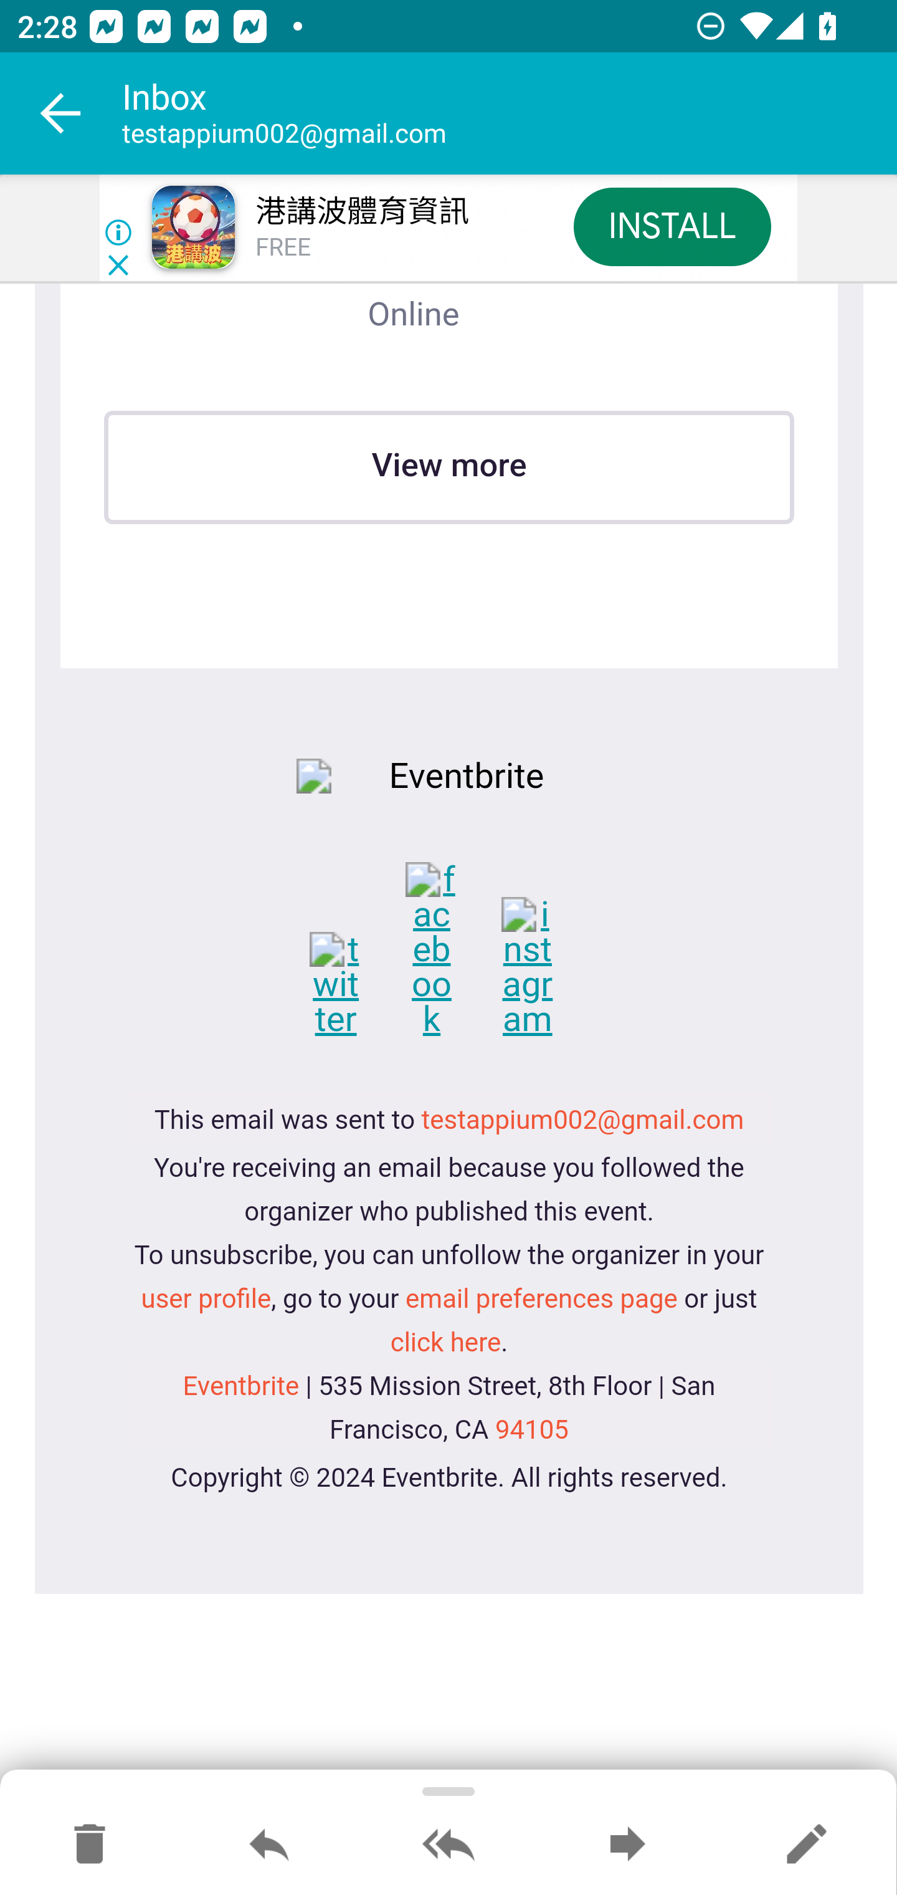  What do you see at coordinates (448, 1845) in the screenshot?
I see `Reply all` at bounding box center [448, 1845].